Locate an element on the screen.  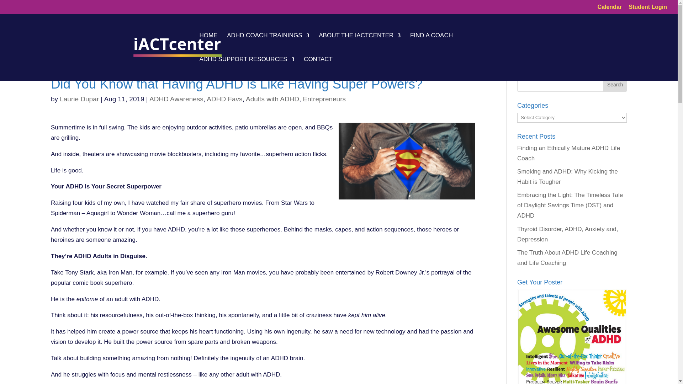
ABOUT THE IACTCENTER is located at coordinates (359, 45).